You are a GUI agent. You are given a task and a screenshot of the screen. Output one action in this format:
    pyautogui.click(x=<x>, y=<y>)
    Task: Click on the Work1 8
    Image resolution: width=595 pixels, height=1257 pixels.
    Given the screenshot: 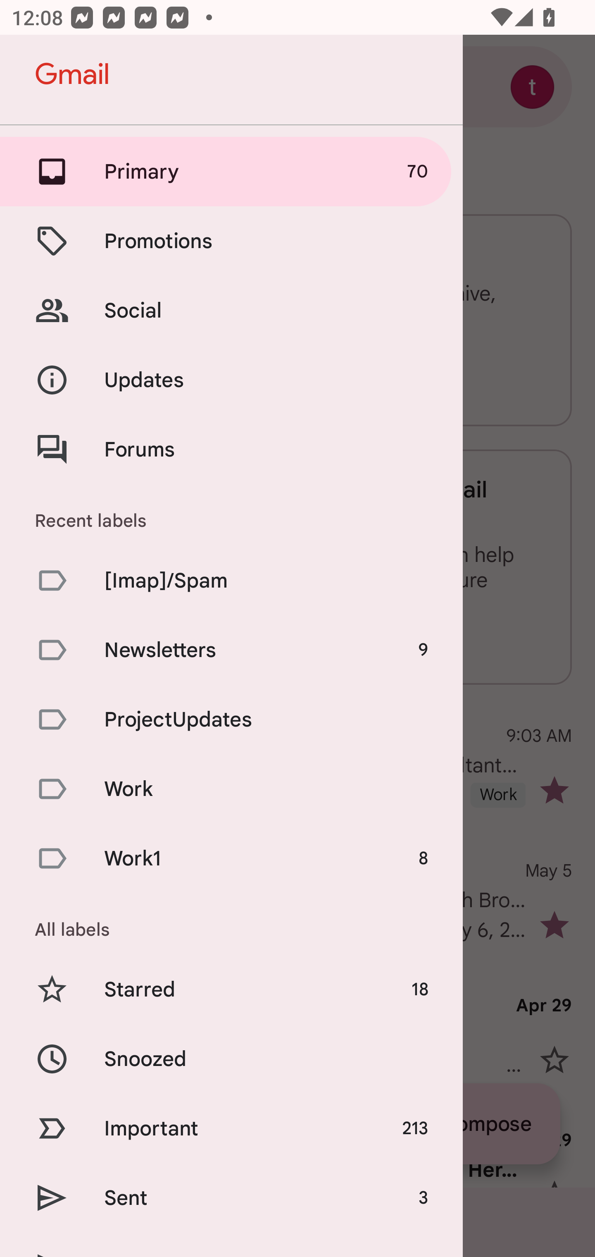 What is the action you would take?
    pyautogui.click(x=231, y=858)
    